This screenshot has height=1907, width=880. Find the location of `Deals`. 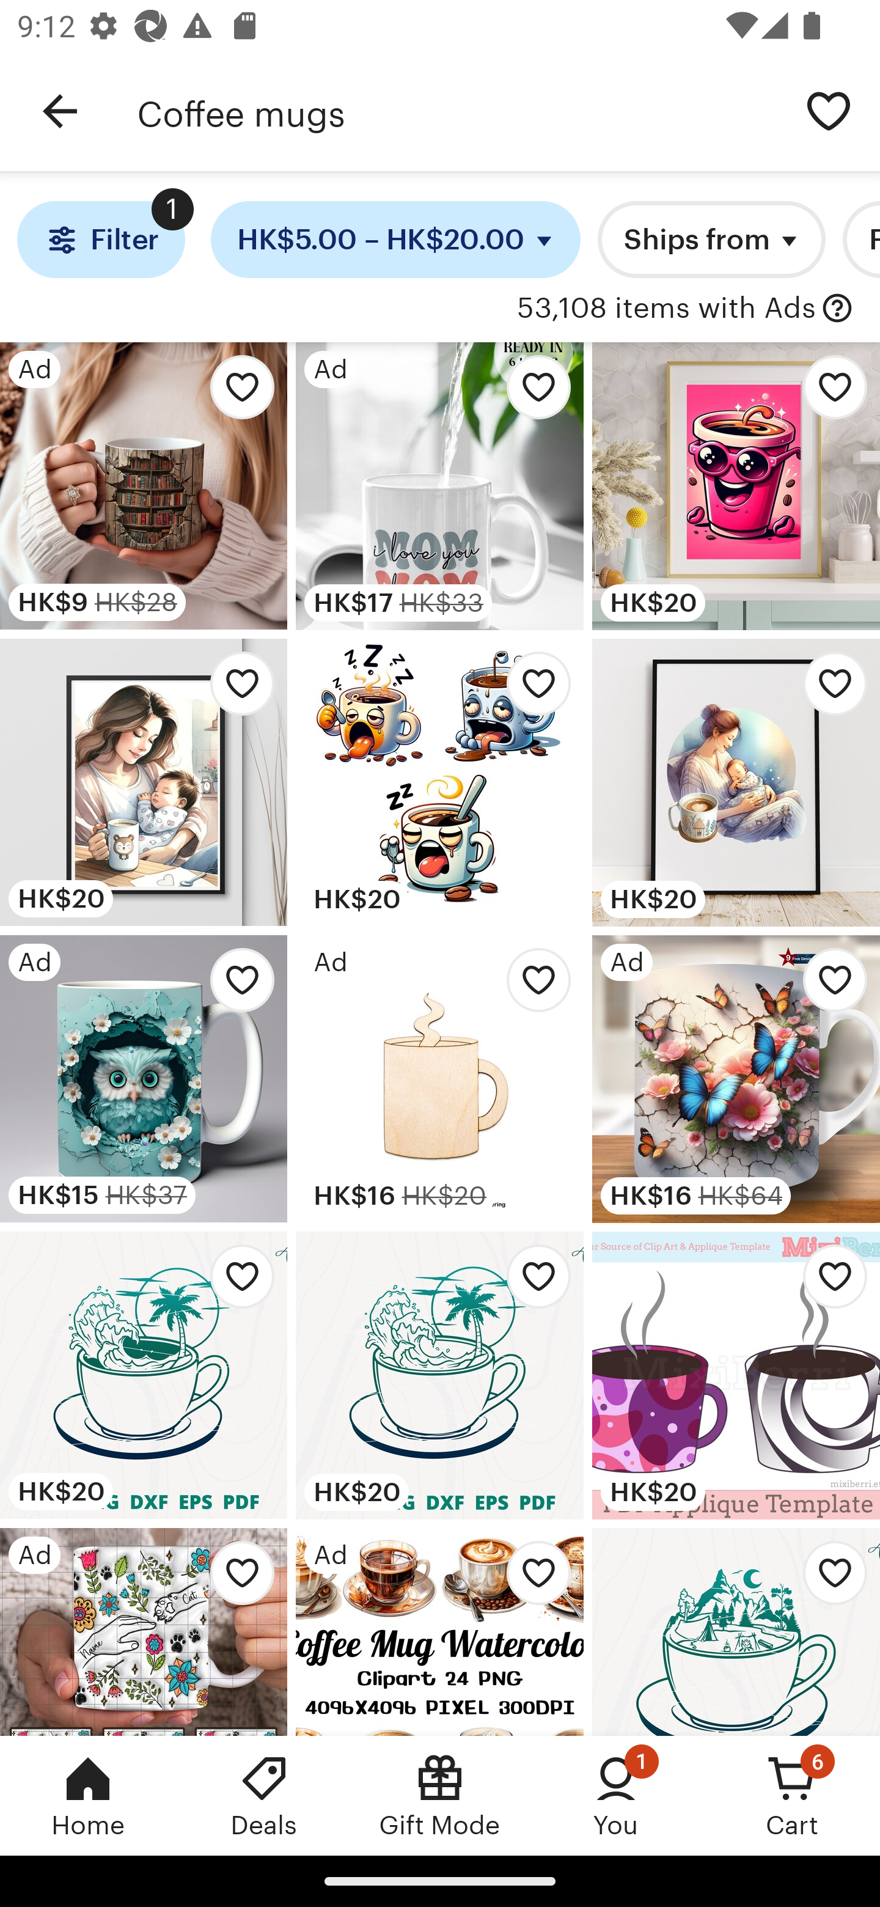

Deals is located at coordinates (264, 1795).